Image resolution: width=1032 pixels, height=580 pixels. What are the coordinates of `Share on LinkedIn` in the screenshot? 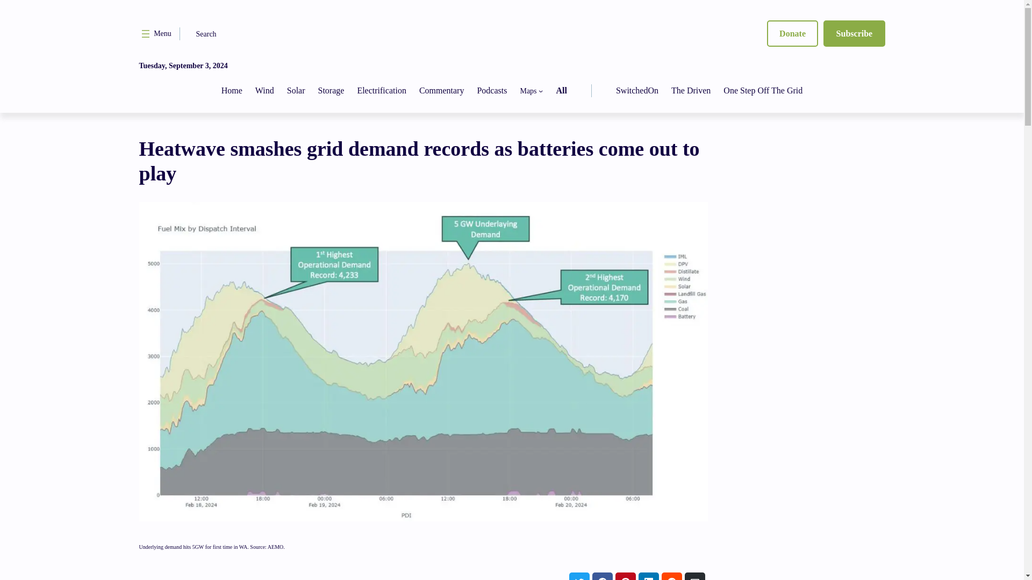 It's located at (649, 576).